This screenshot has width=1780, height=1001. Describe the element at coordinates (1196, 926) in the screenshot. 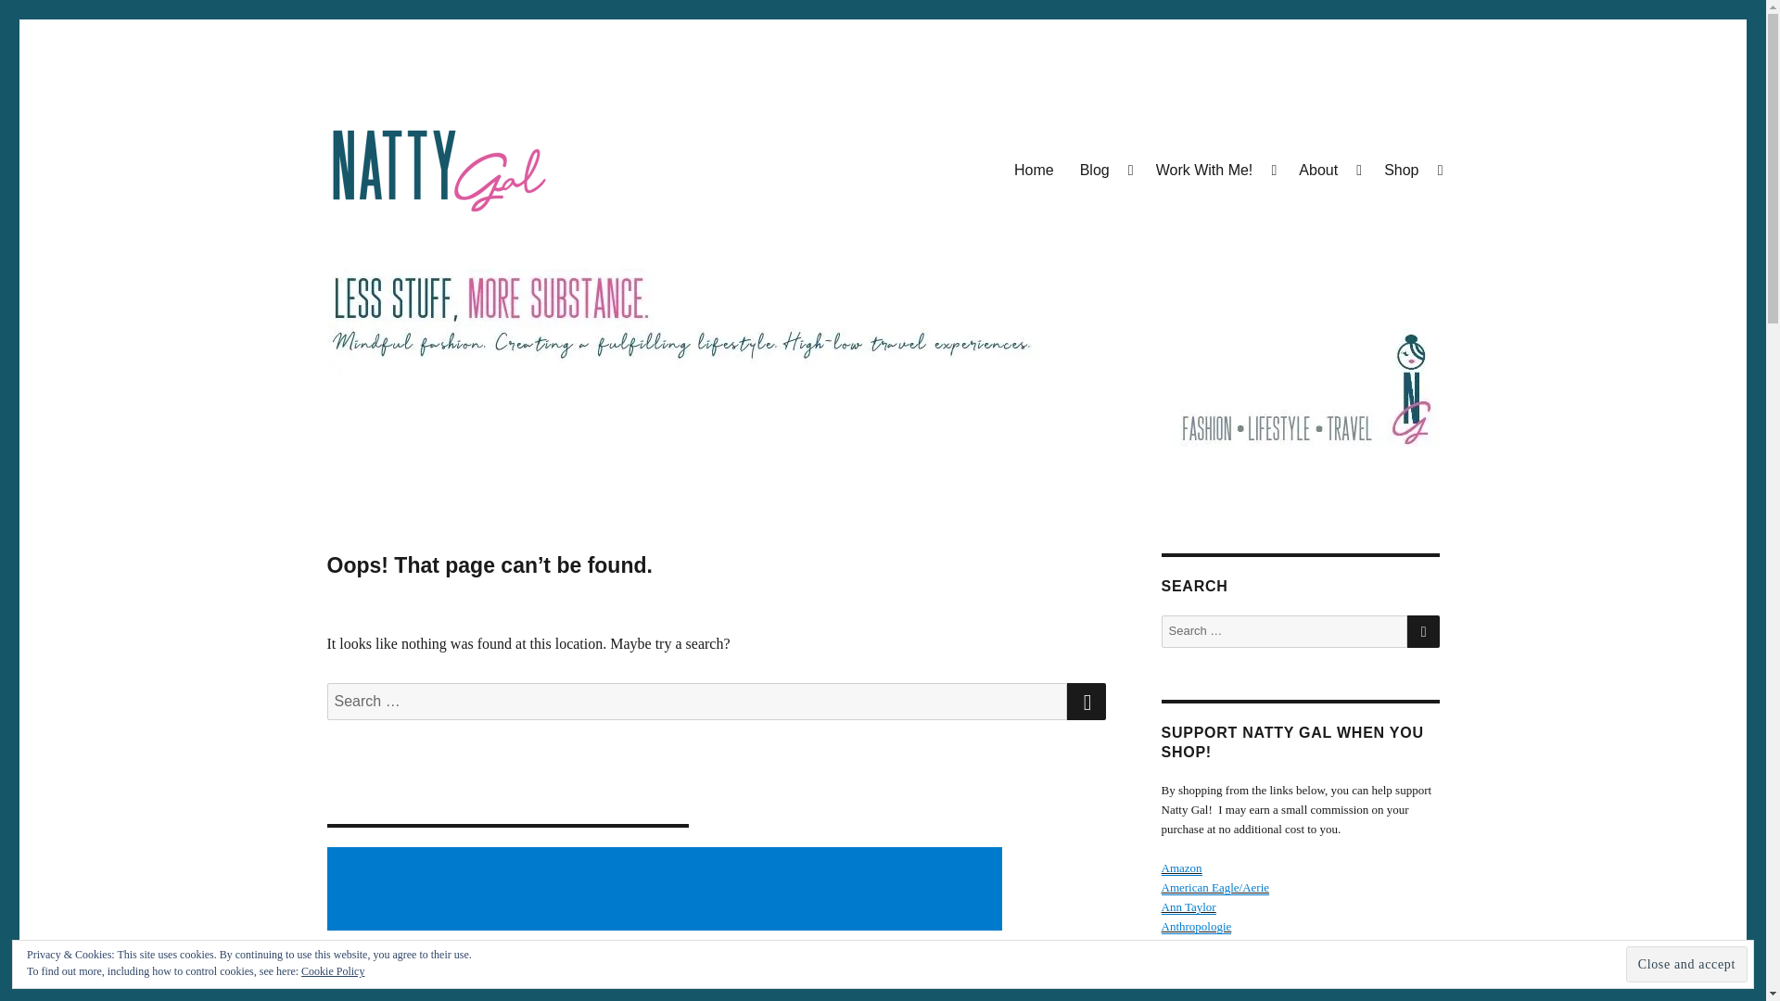

I see `Anthropologie` at that location.